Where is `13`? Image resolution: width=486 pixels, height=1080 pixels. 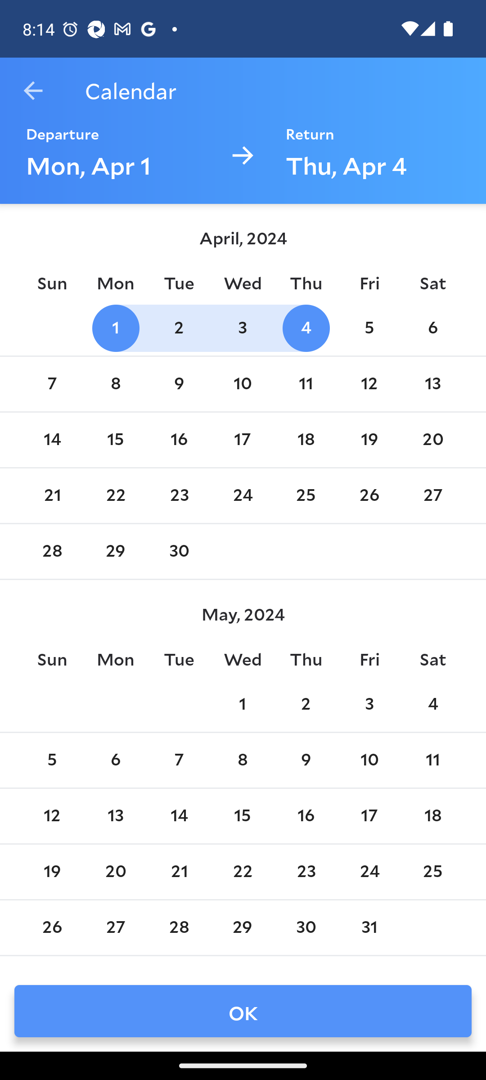 13 is located at coordinates (433, 384).